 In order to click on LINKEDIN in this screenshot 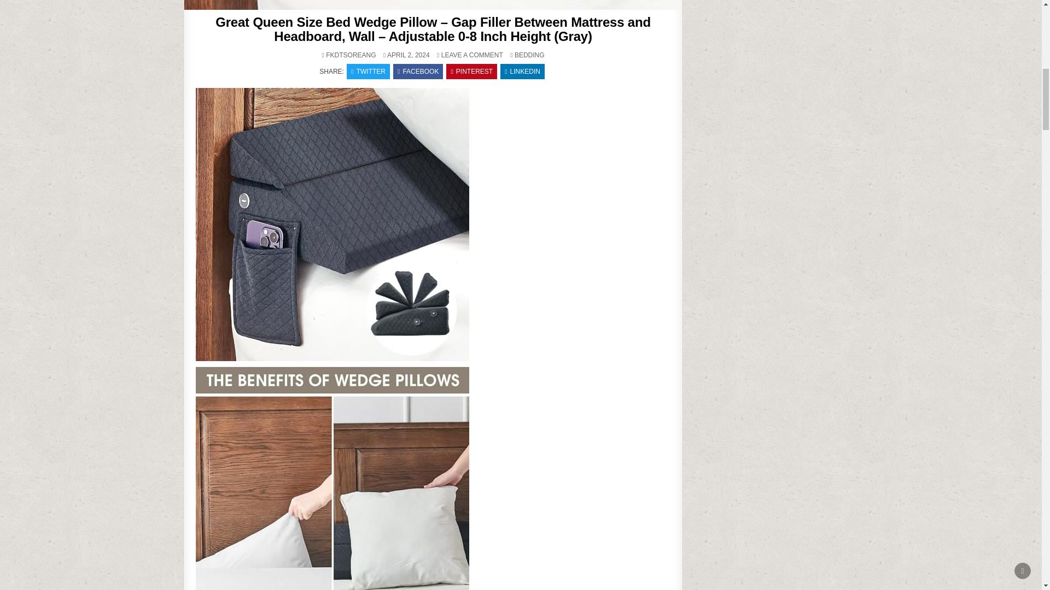, I will do `click(523, 71)`.